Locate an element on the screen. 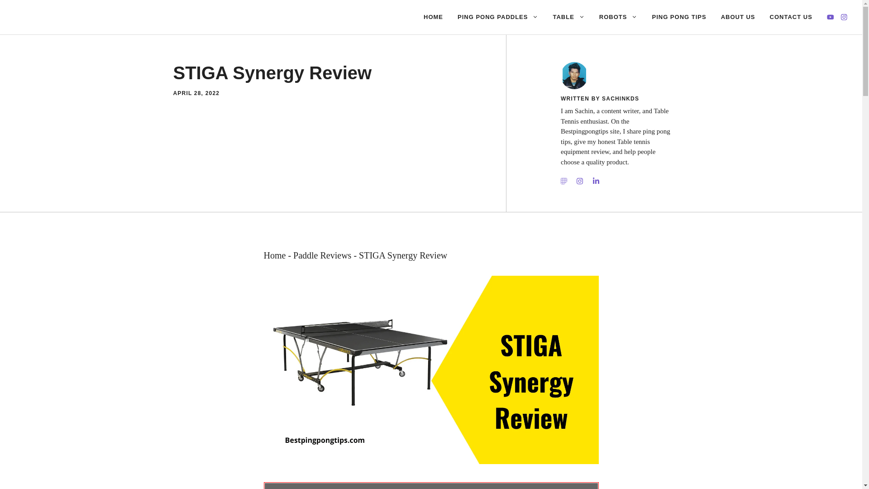 This screenshot has height=489, width=869. ABOUT US is located at coordinates (738, 17).